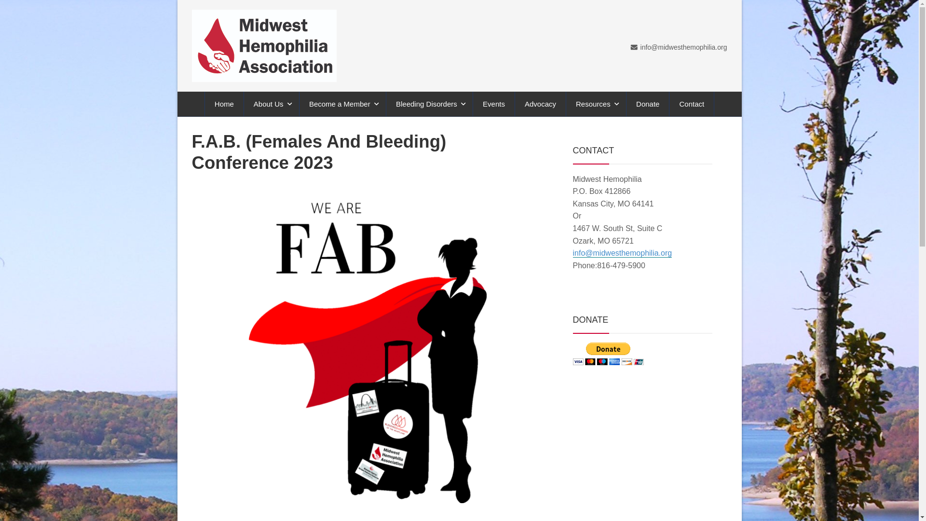  I want to click on Home, so click(224, 104).